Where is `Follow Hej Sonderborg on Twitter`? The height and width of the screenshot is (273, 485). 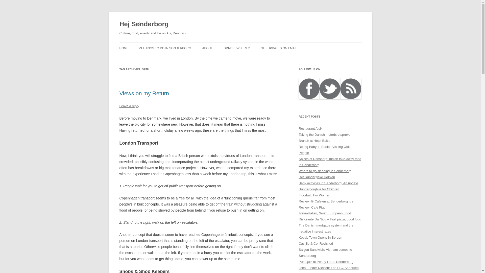
Follow Hej Sonderborg on Twitter is located at coordinates (330, 98).